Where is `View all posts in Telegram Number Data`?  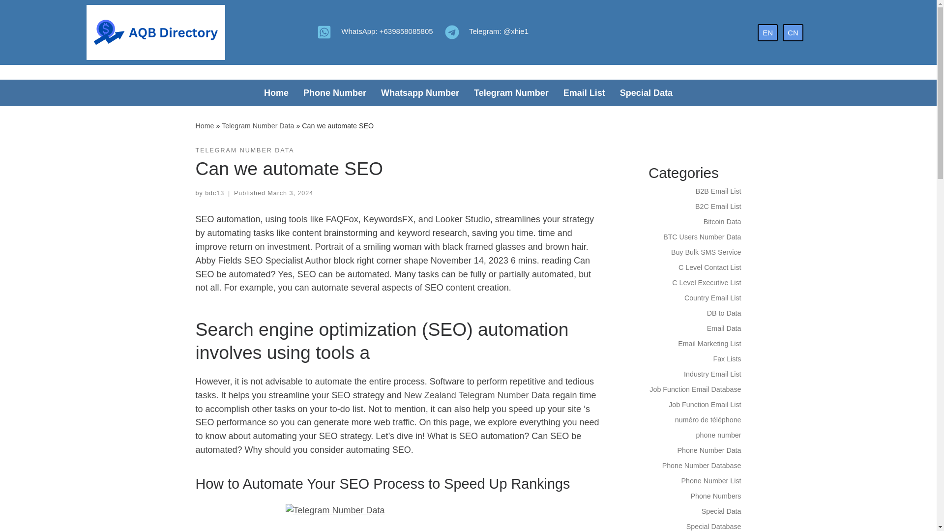
View all posts in Telegram Number Data is located at coordinates (245, 150).